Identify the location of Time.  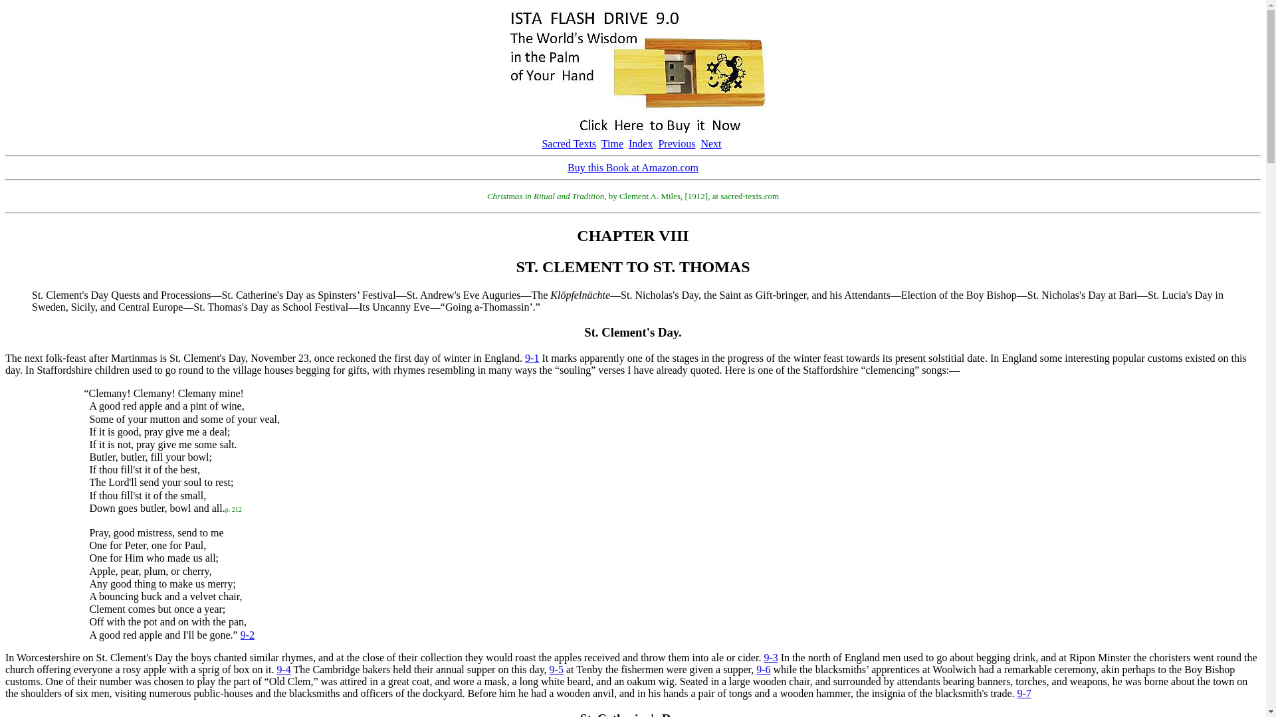
(612, 143).